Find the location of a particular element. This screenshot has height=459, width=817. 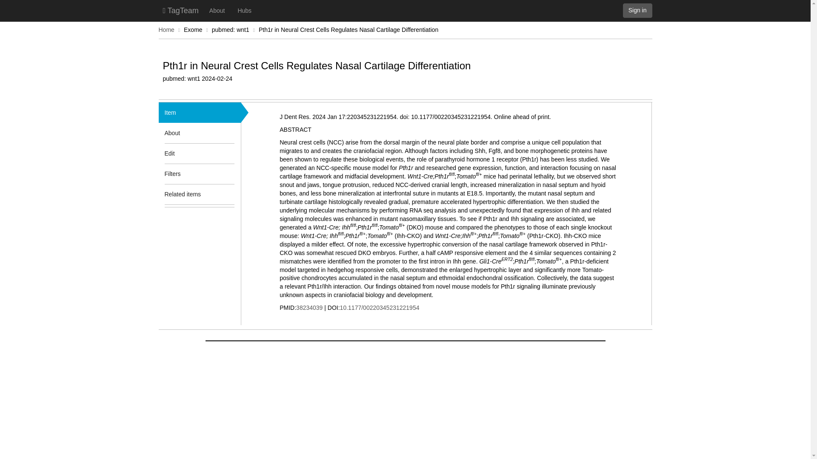

About is located at coordinates (217, 10).